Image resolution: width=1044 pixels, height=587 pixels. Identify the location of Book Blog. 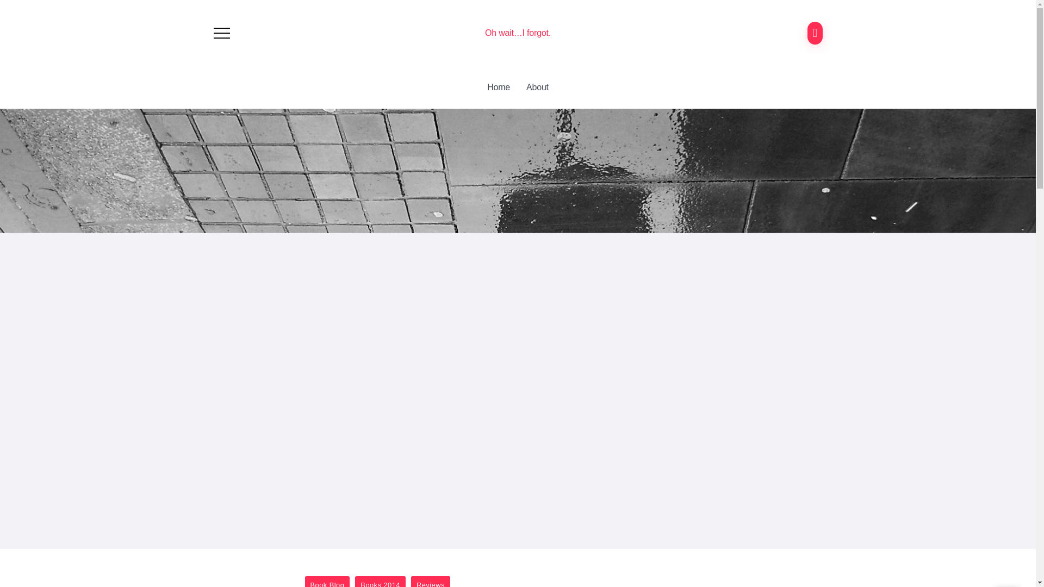
(327, 582).